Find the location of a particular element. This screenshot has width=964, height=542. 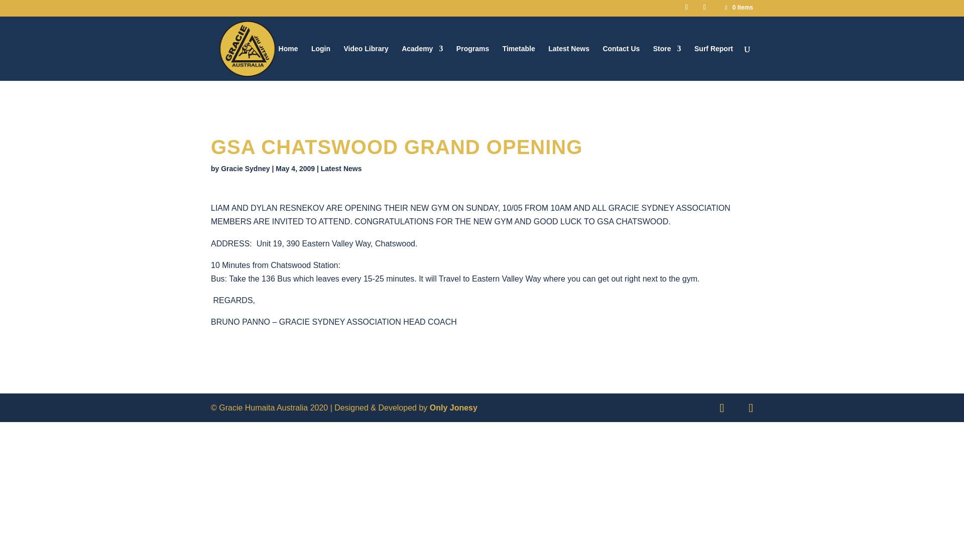

Posts by Gracie Sydney is located at coordinates (245, 169).